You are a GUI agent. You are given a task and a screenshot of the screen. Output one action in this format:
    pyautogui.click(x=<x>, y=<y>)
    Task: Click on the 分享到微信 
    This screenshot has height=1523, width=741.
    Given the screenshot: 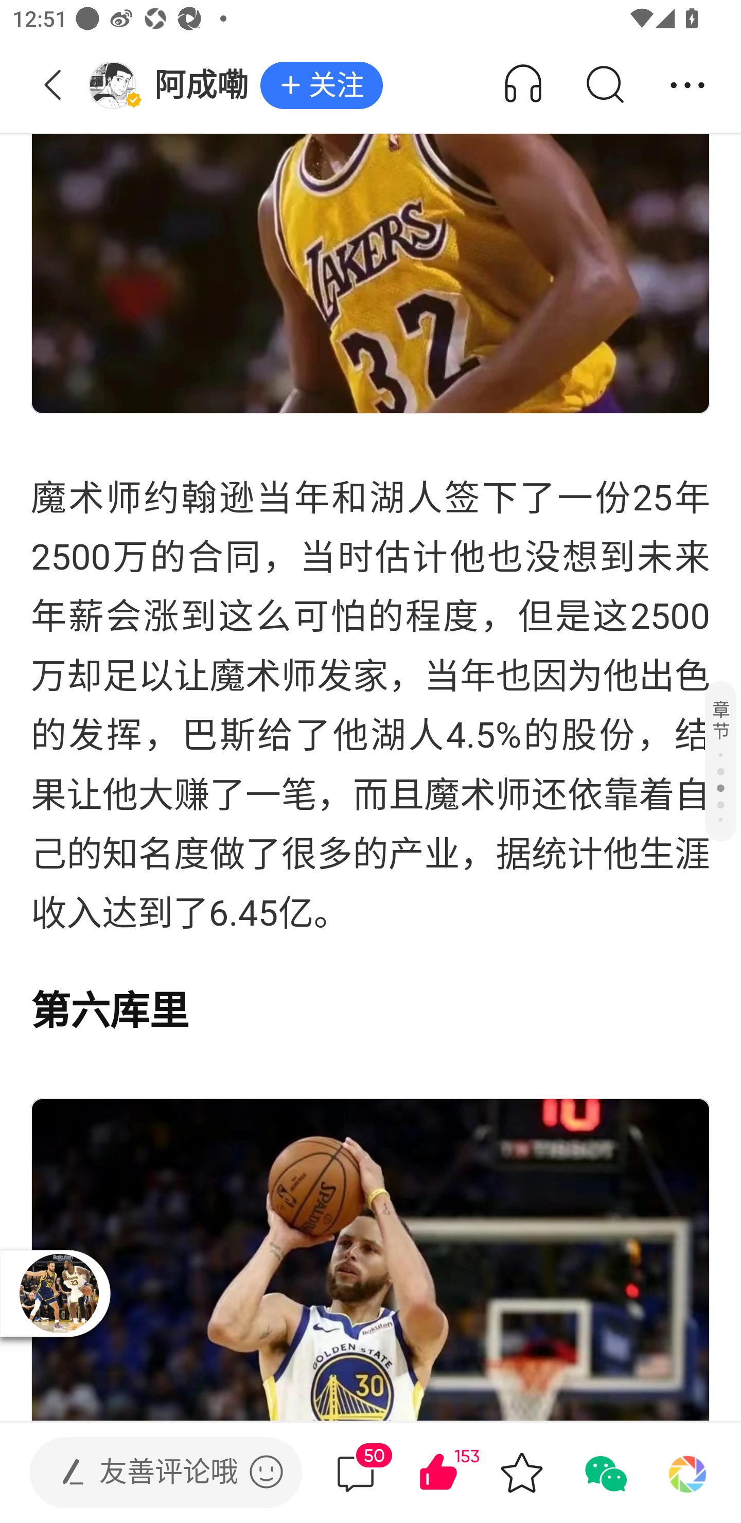 What is the action you would take?
    pyautogui.click(x=604, y=1473)
    